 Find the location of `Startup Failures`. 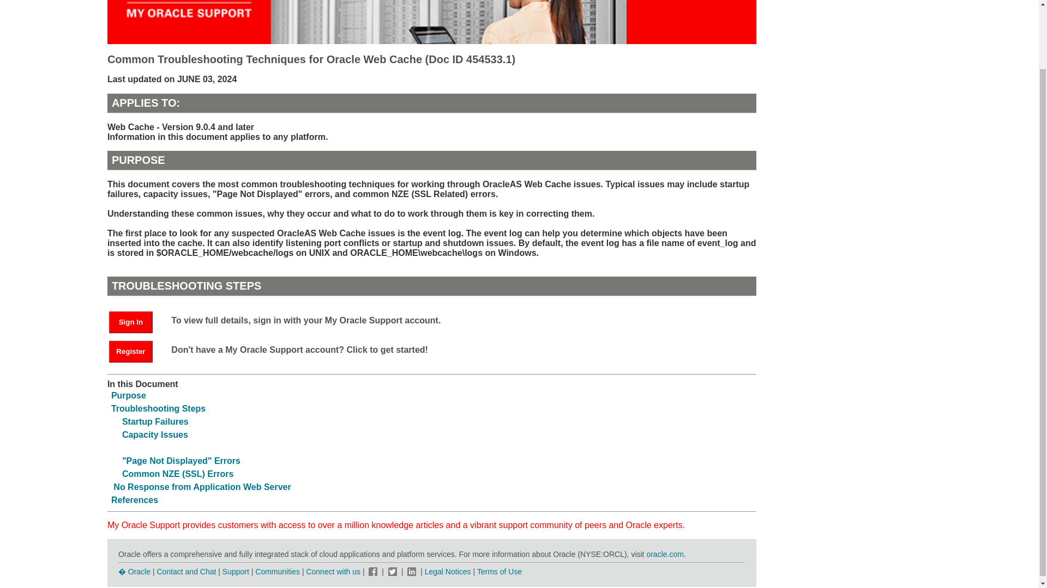

Startup Failures is located at coordinates (155, 421).